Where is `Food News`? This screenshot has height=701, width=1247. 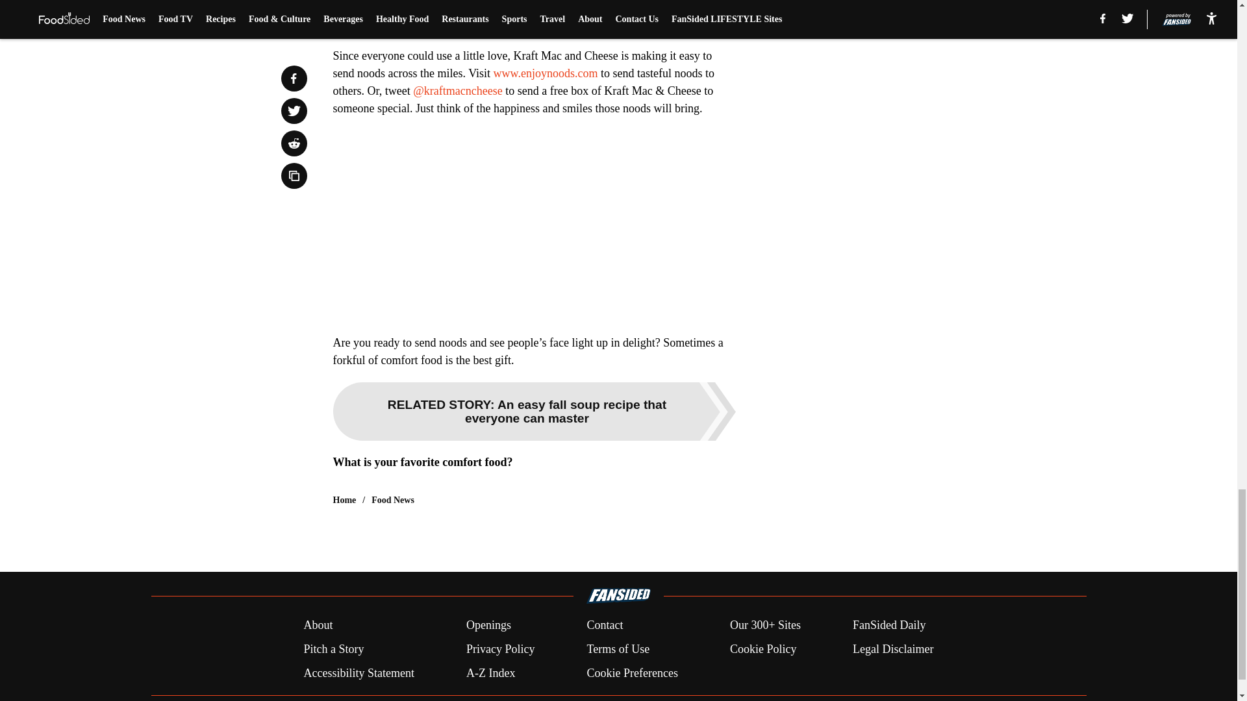 Food News is located at coordinates (392, 500).